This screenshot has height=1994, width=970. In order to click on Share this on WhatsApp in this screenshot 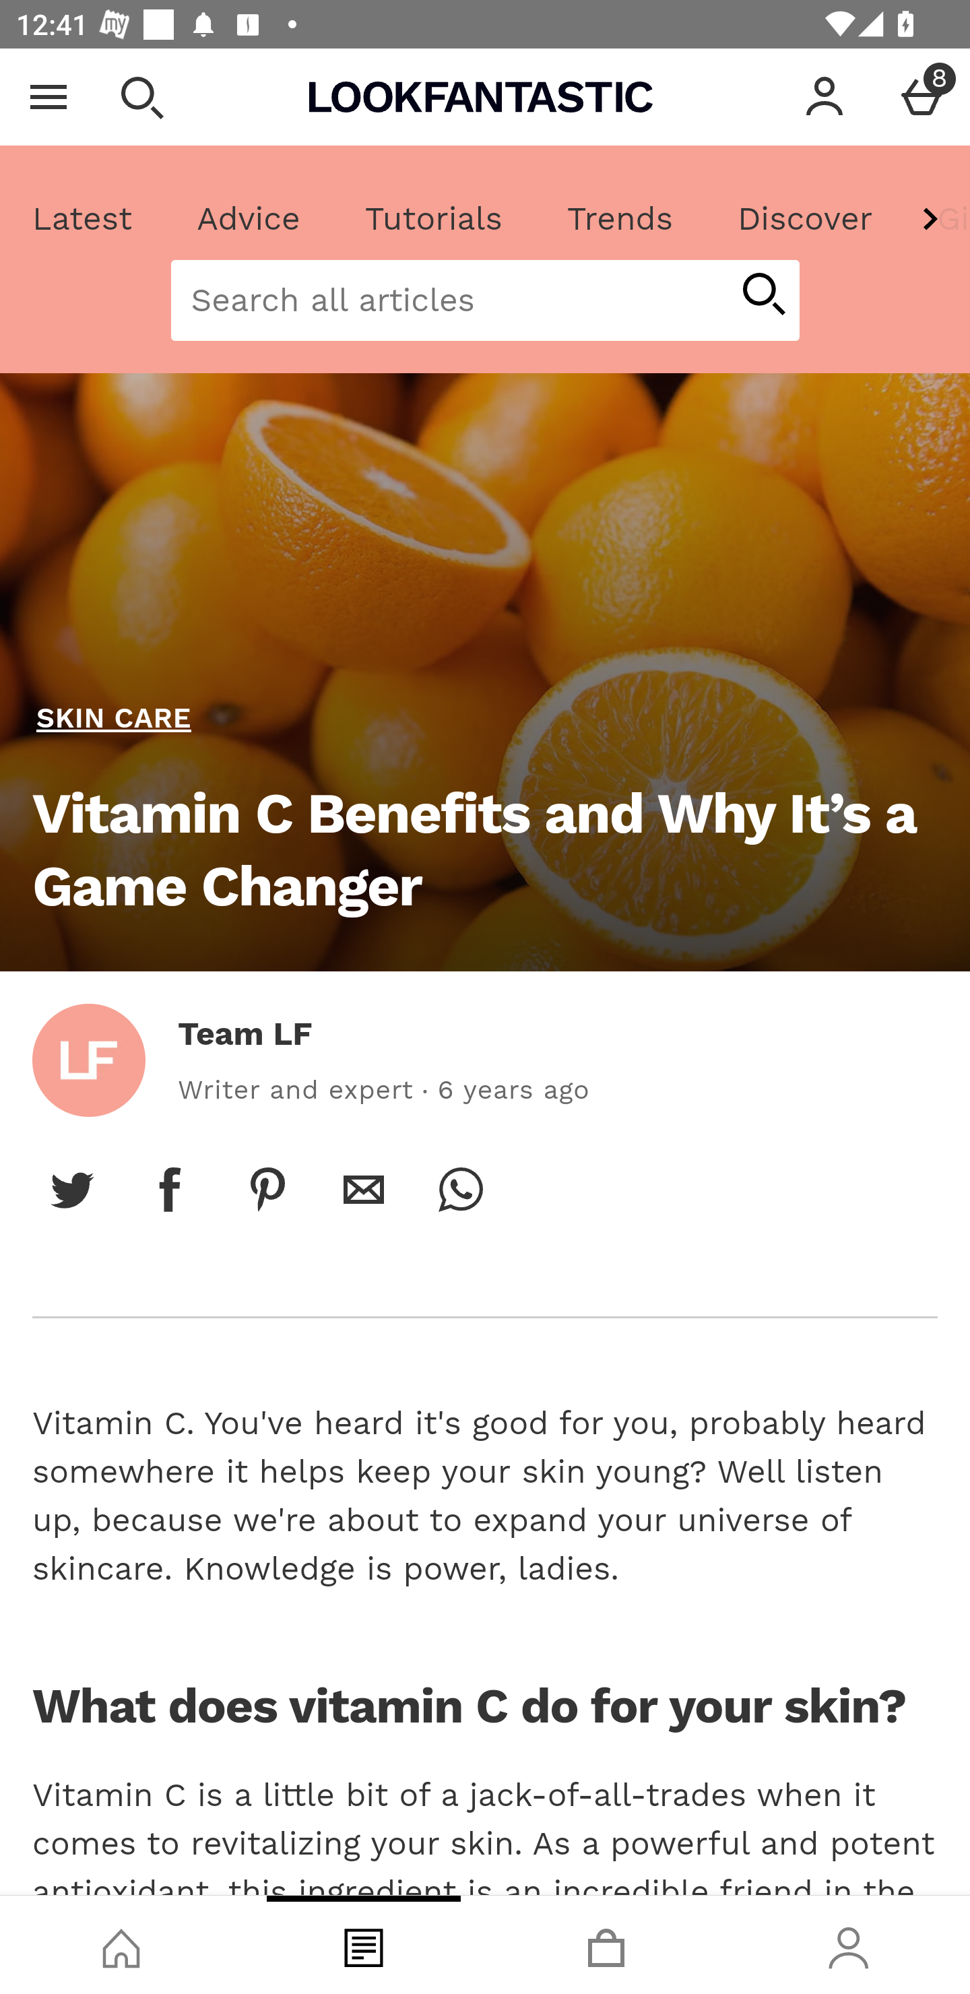, I will do `click(461, 1189)`.